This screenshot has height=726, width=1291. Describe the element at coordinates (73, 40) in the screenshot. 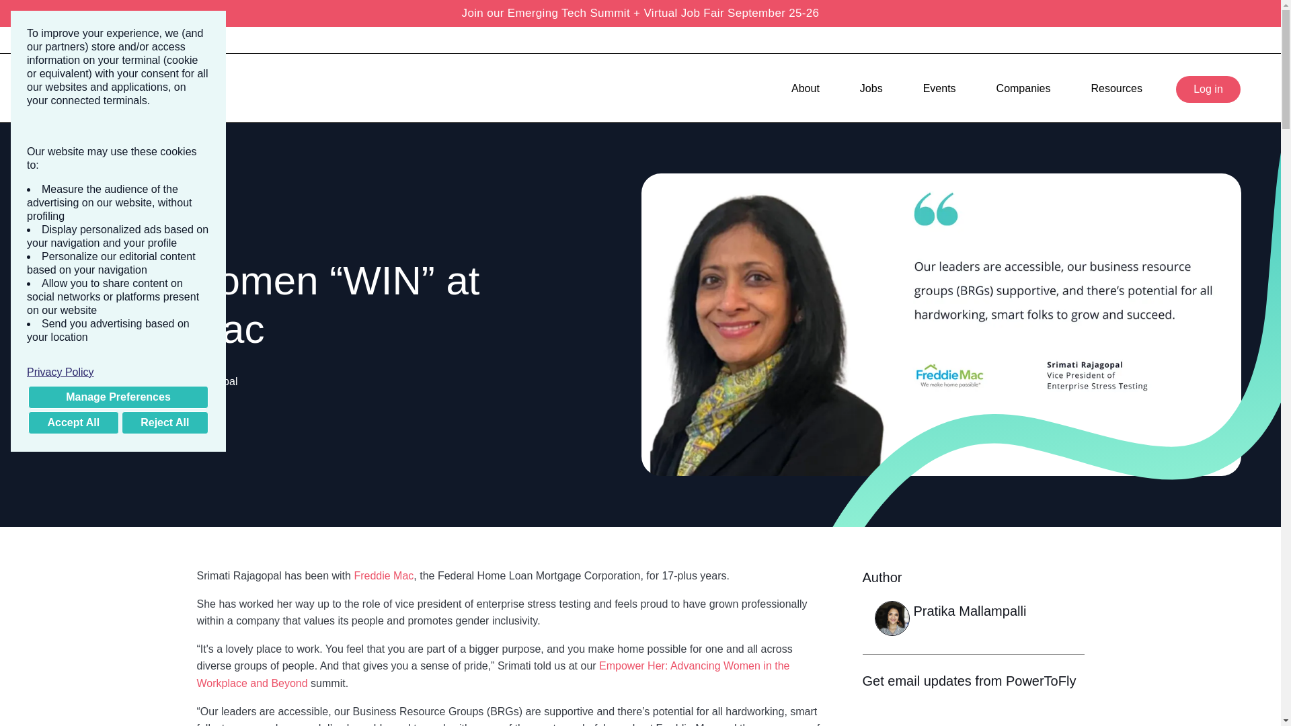

I see `Talent` at that location.